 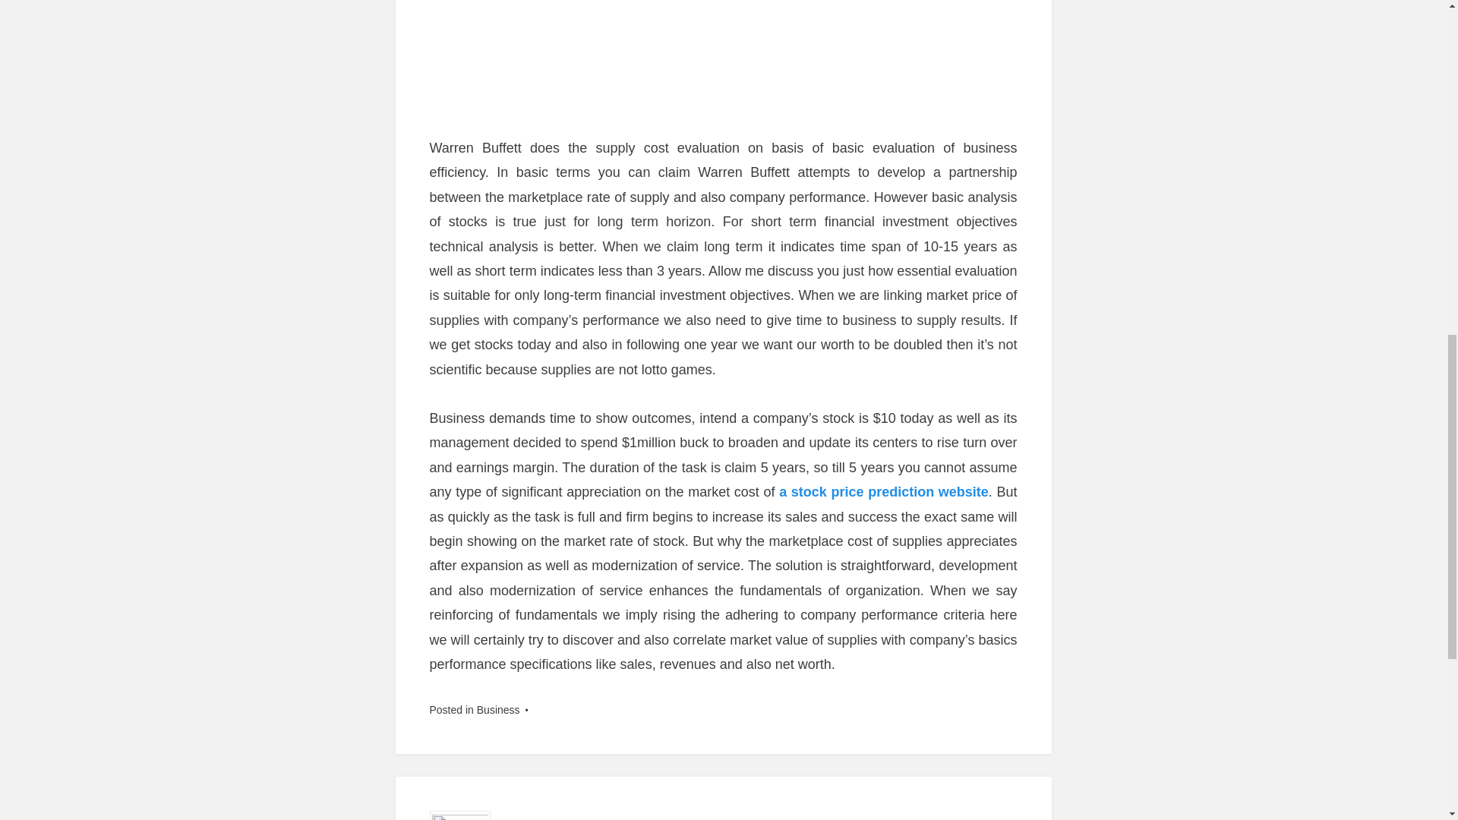 What do you see at coordinates (883, 492) in the screenshot?
I see `a stock price prediction website` at bounding box center [883, 492].